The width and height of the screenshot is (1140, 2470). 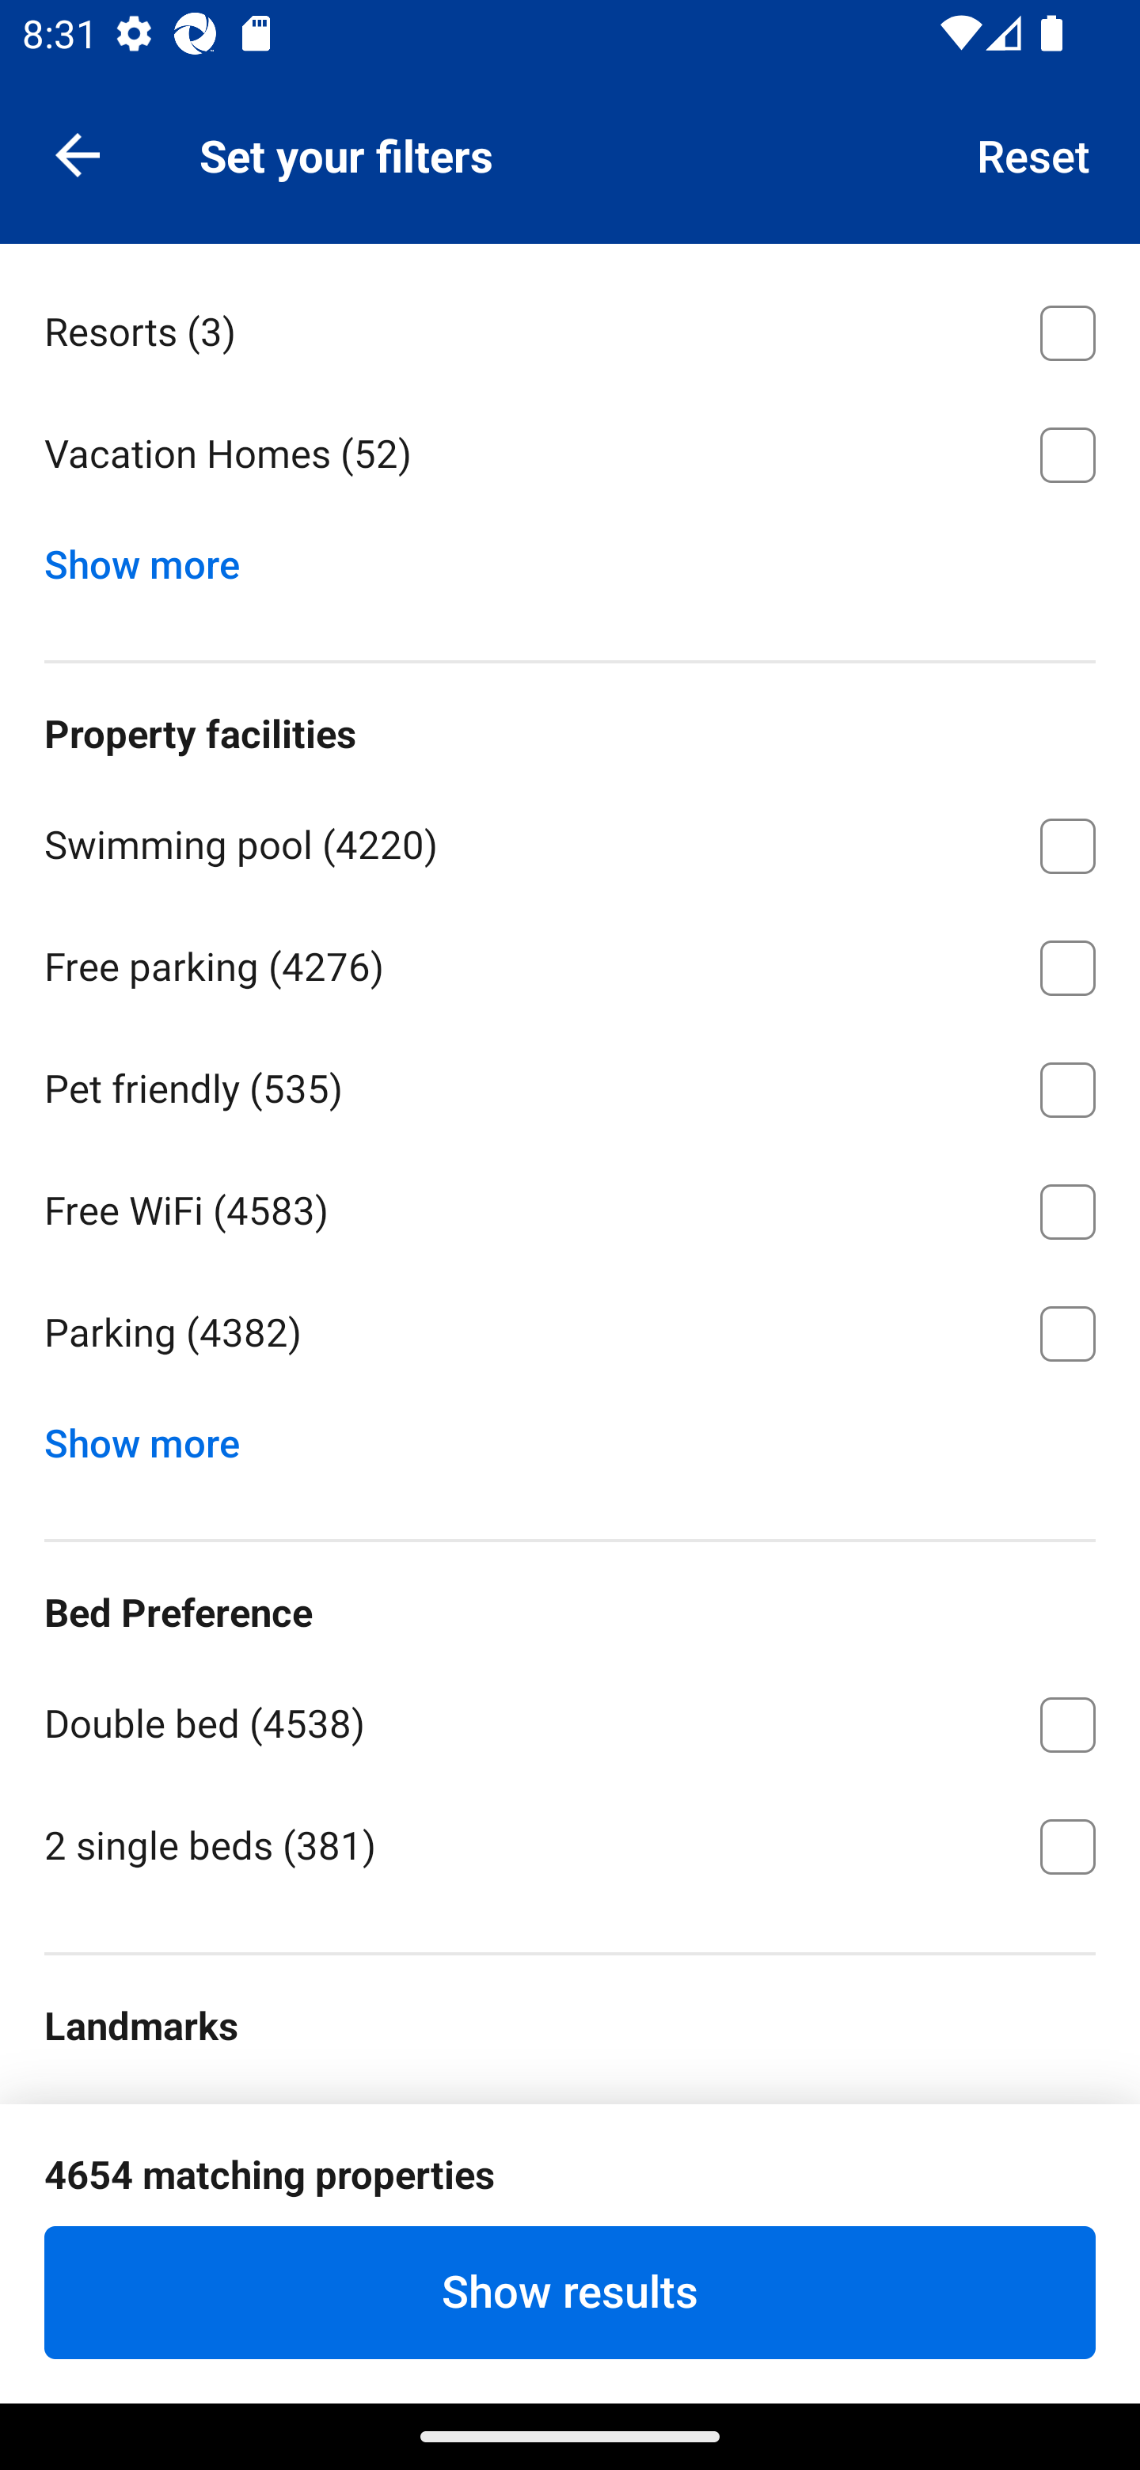 What do you see at coordinates (154, 557) in the screenshot?
I see `Show more` at bounding box center [154, 557].